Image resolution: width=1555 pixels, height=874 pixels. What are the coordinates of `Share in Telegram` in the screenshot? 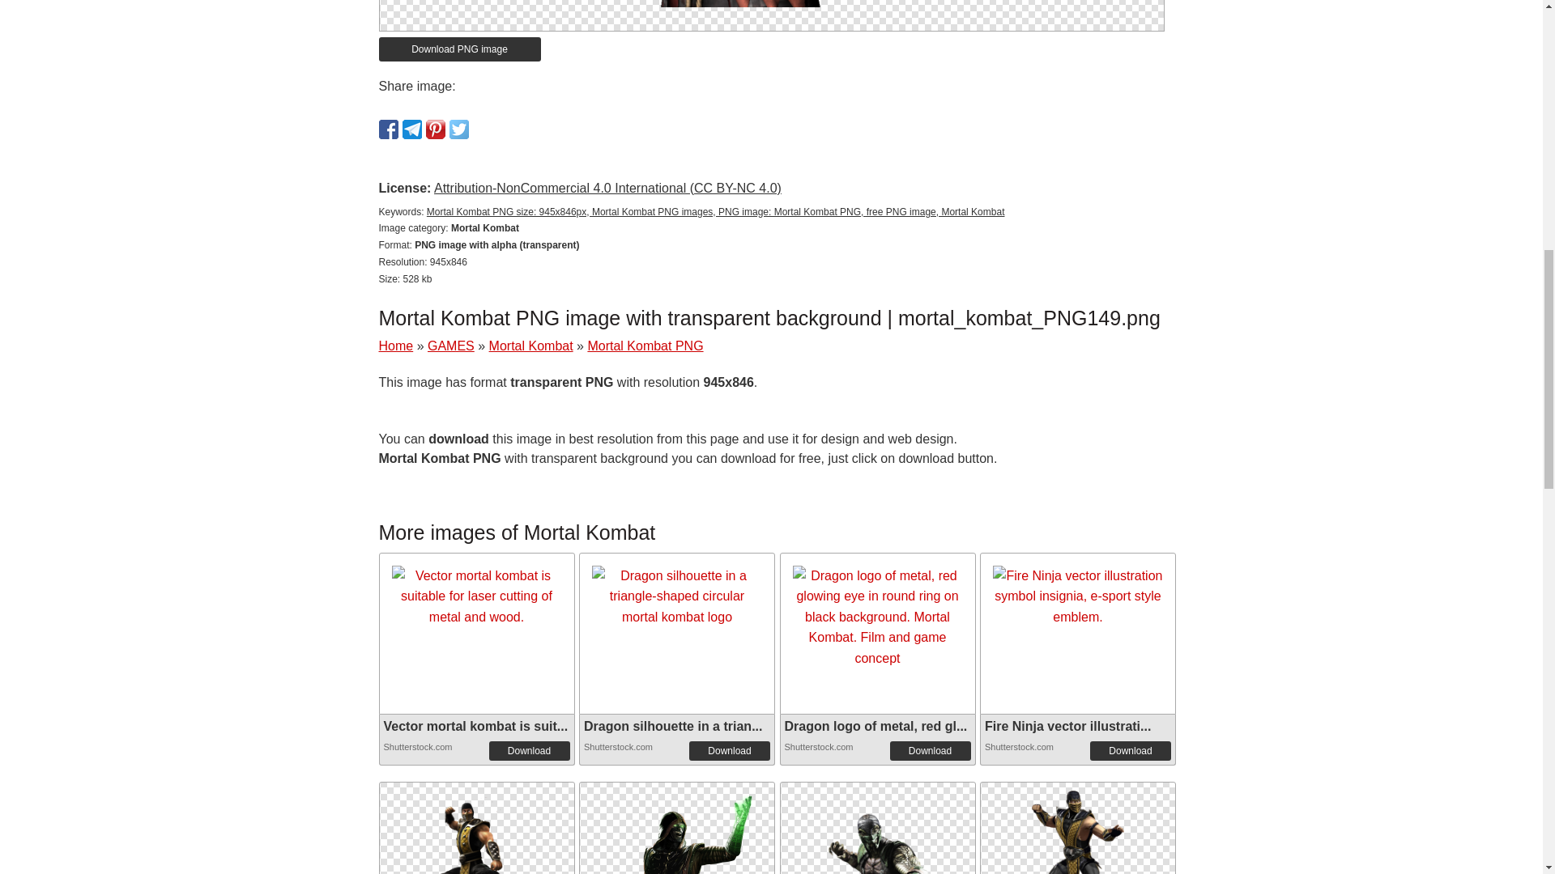 It's located at (411, 129).